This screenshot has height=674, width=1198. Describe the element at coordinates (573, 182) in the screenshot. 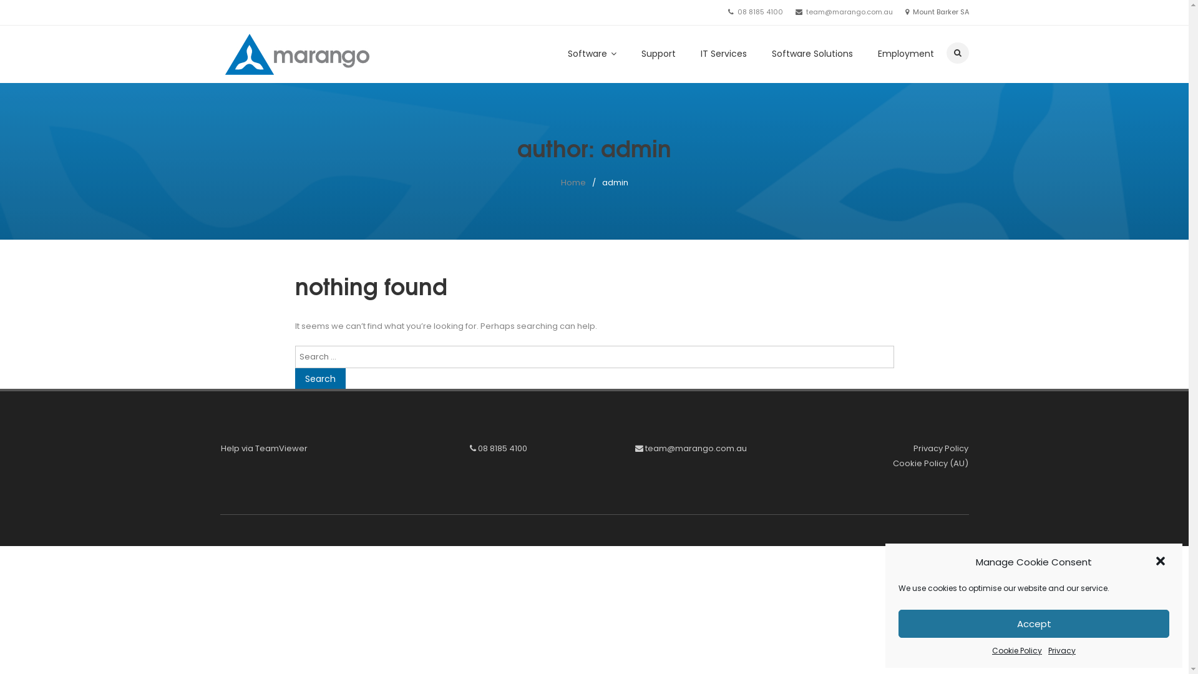

I see `Home` at that location.